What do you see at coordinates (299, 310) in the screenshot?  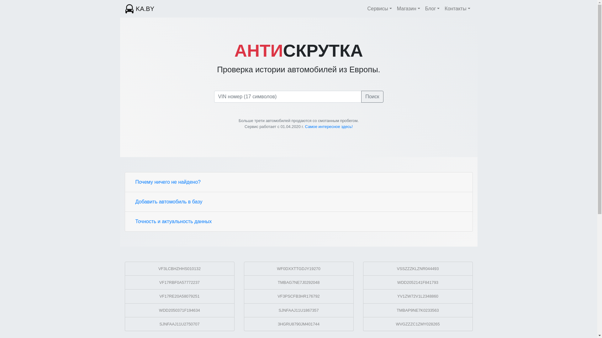 I see `SJNFAAJ11U1867357` at bounding box center [299, 310].